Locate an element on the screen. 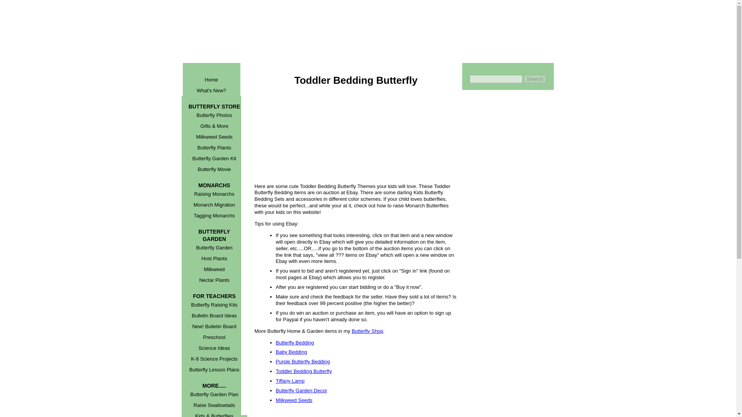  Raise Swallowtails is located at coordinates (214, 405).